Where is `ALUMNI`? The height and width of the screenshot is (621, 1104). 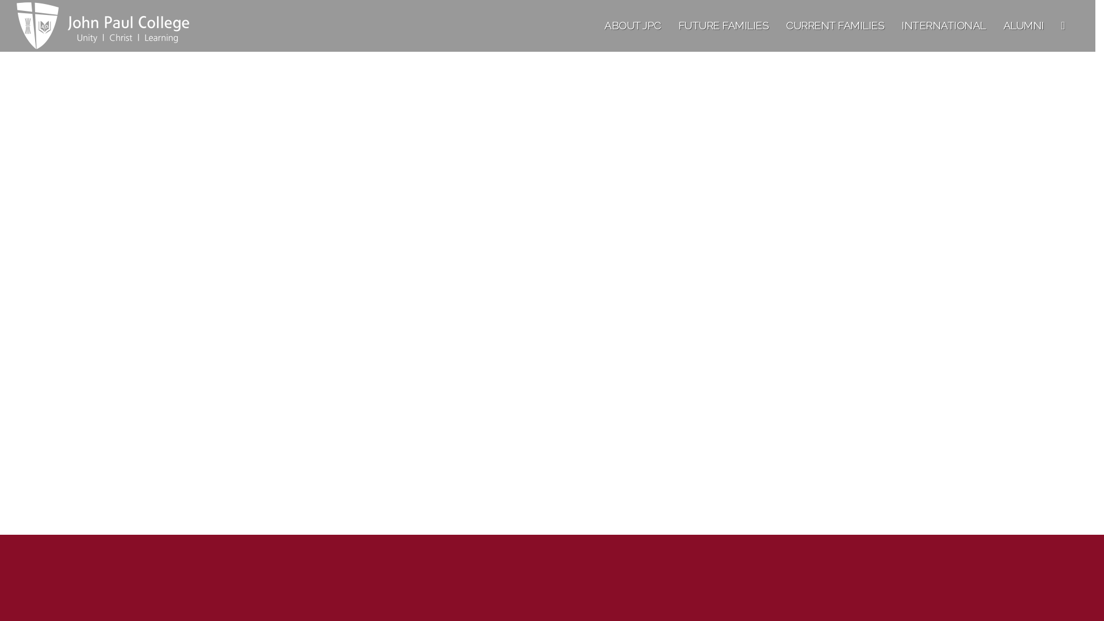
ALUMNI is located at coordinates (1023, 26).